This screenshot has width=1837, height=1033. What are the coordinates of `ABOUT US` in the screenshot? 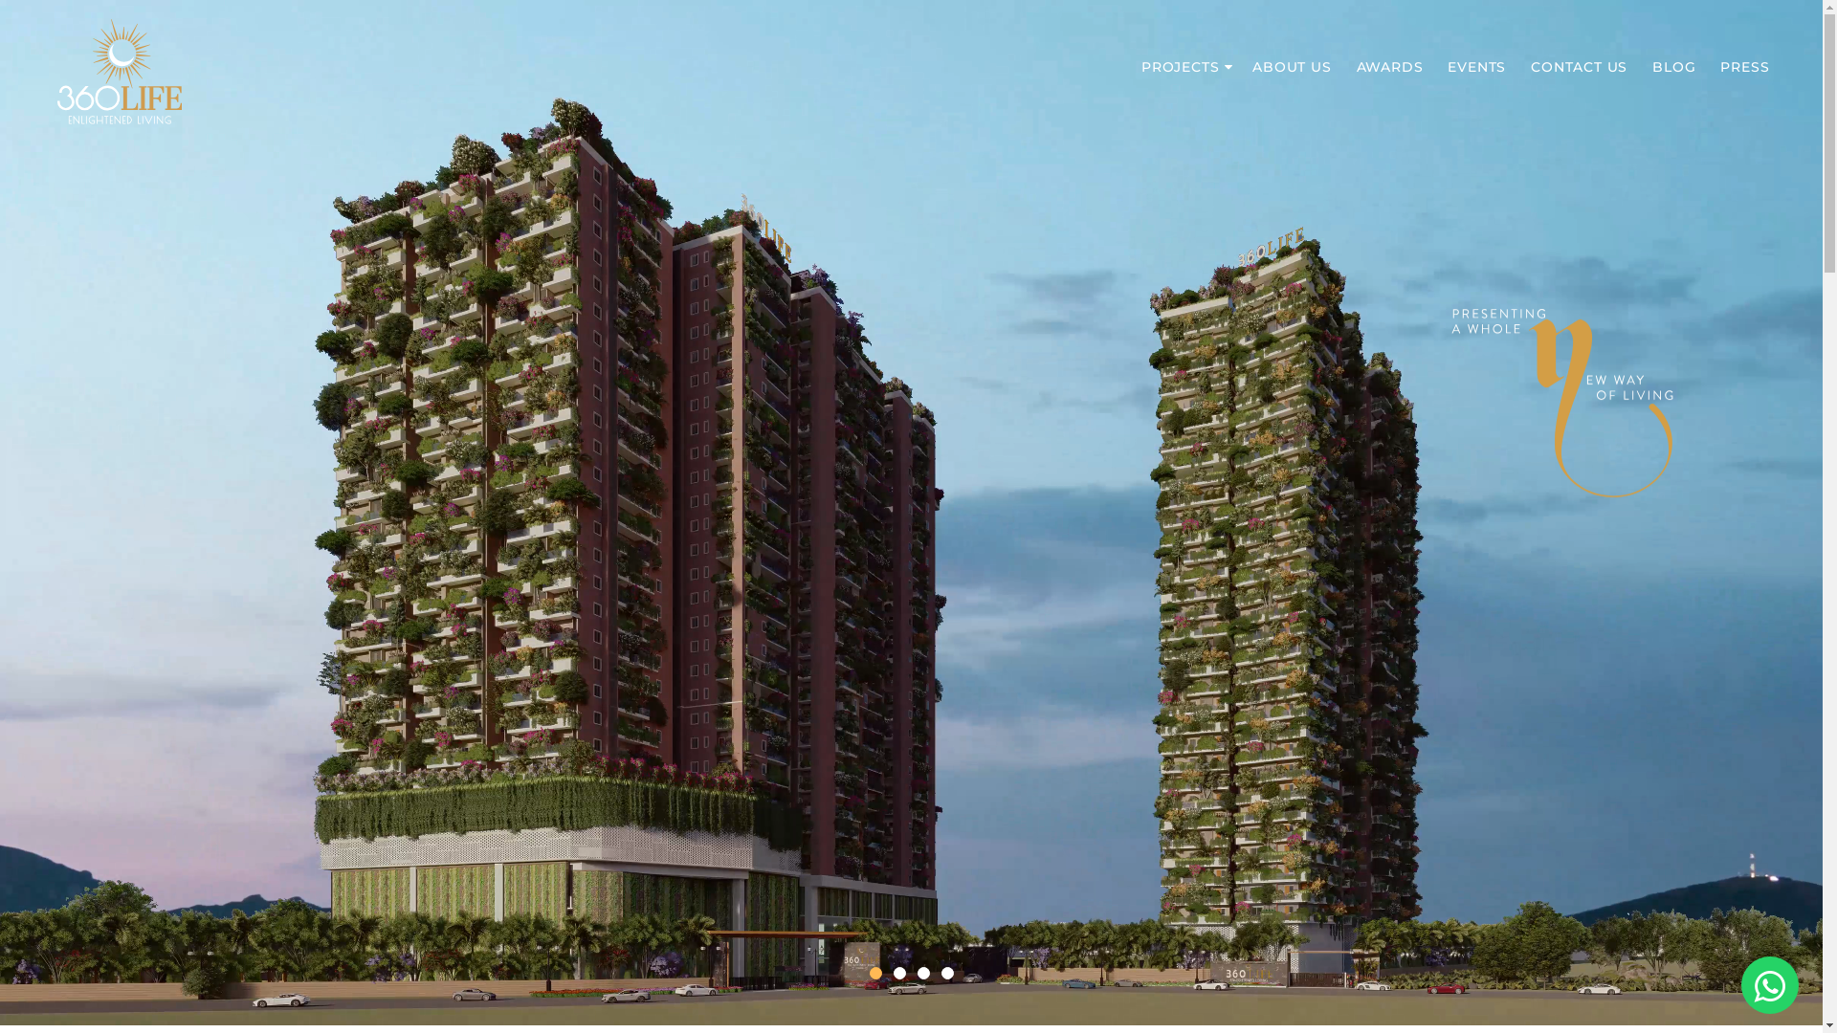 It's located at (1295, 67).